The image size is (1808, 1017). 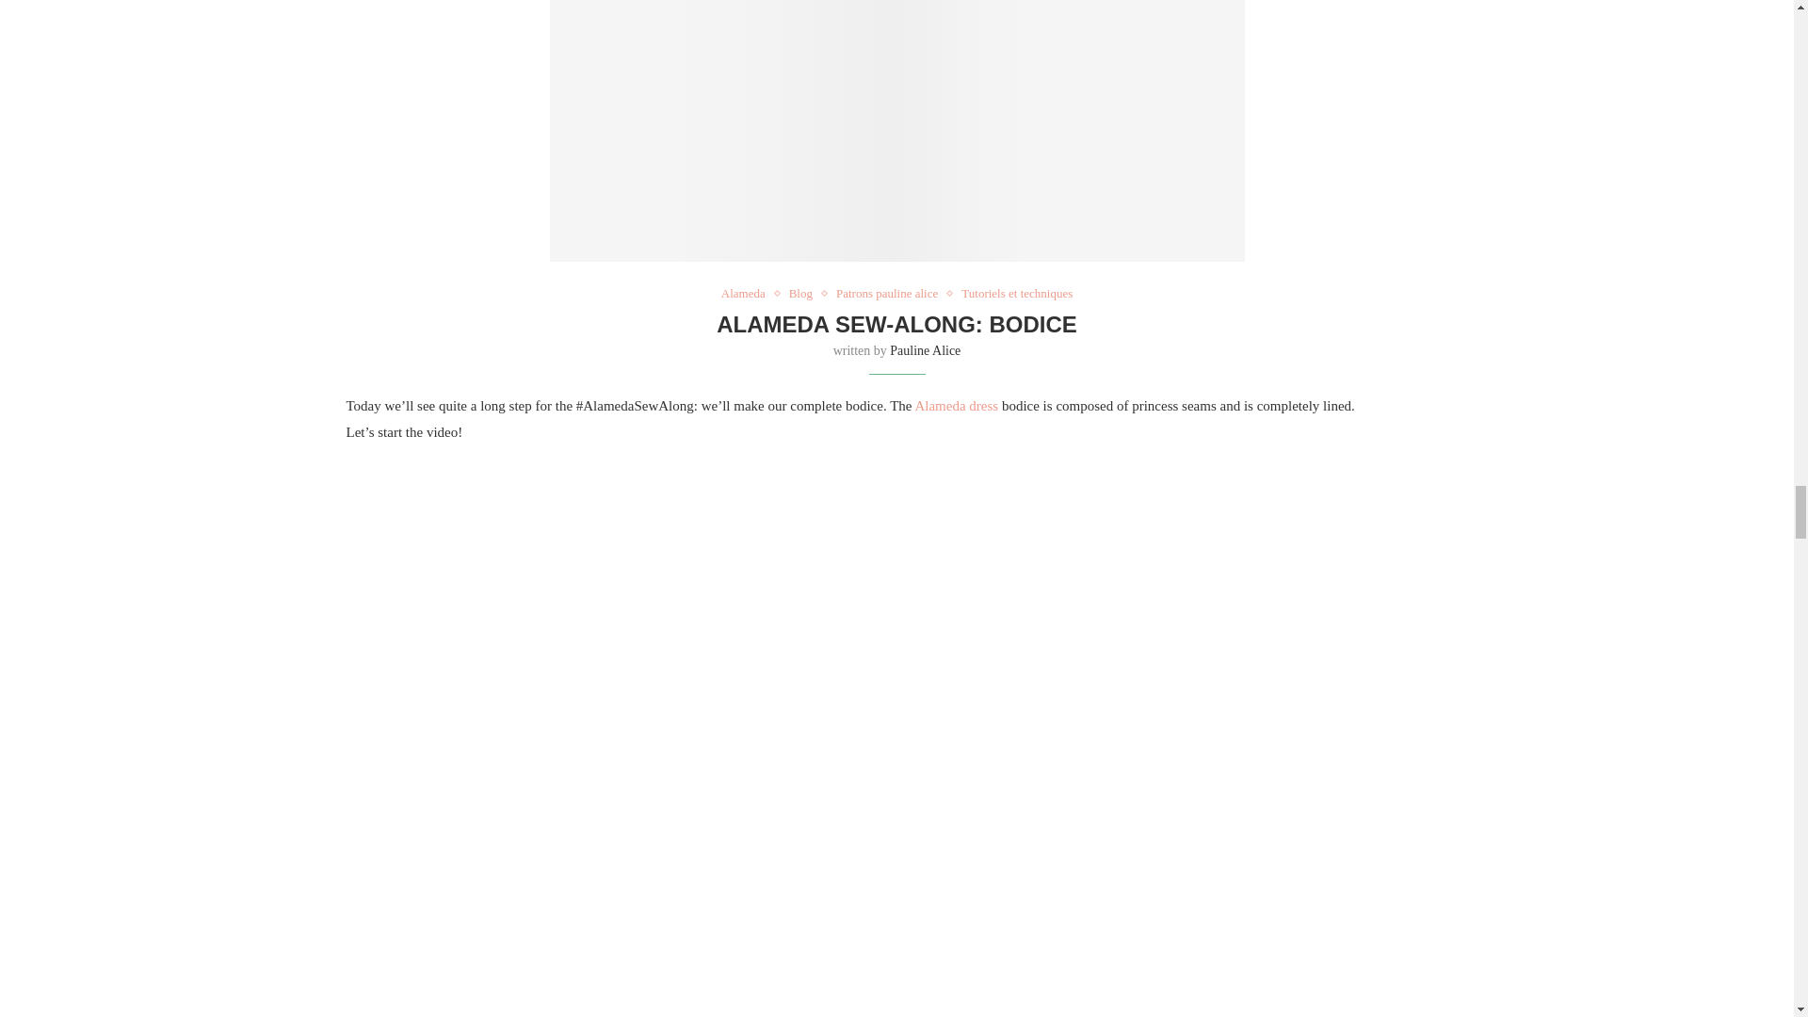 What do you see at coordinates (896, 324) in the screenshot?
I see `ALAMEDA SEW-ALONG: BODICE` at bounding box center [896, 324].